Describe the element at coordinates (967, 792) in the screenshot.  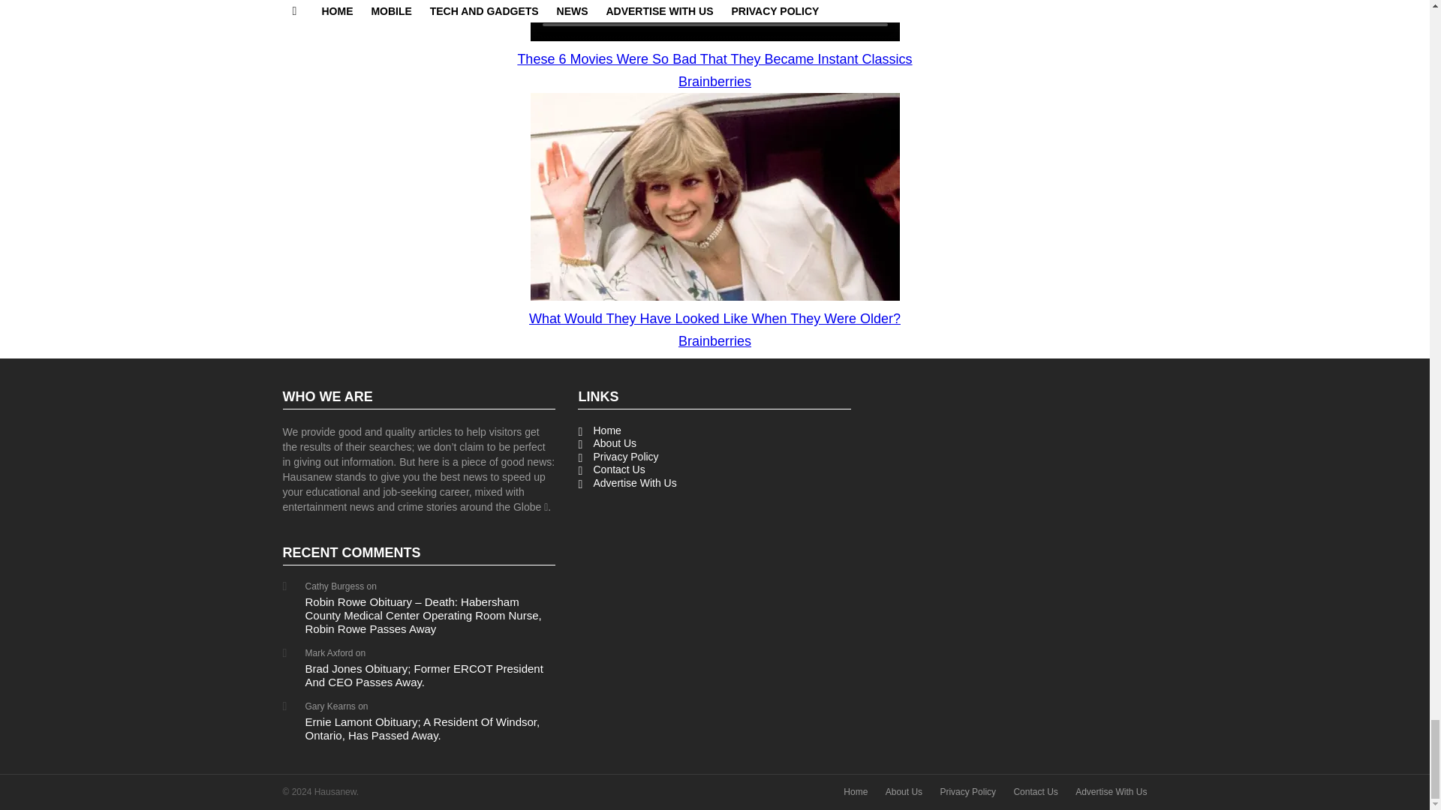
I see `Privacy Policy` at that location.